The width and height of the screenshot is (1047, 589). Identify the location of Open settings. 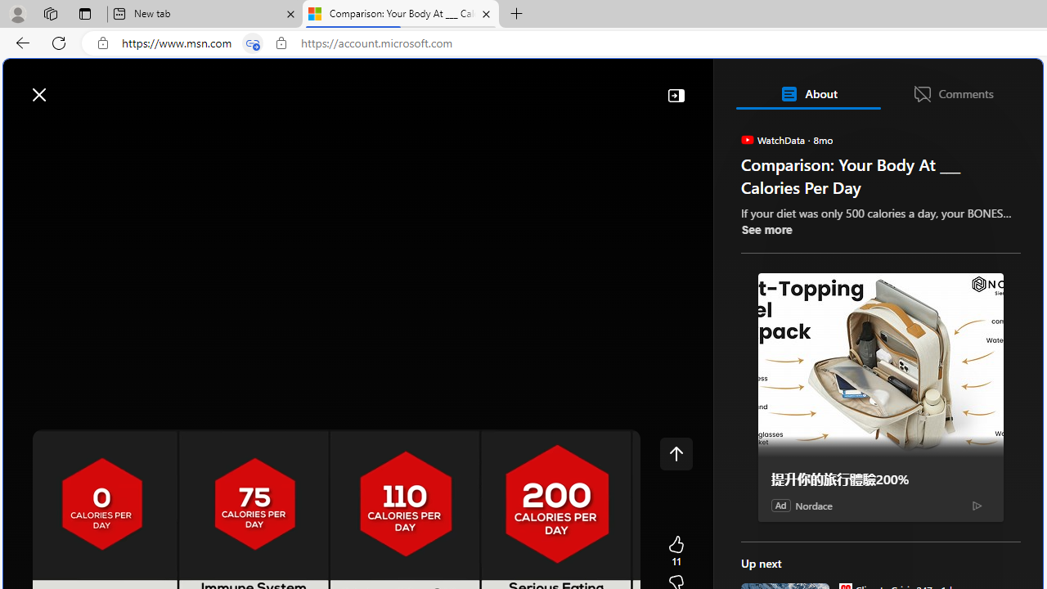
(1006, 86).